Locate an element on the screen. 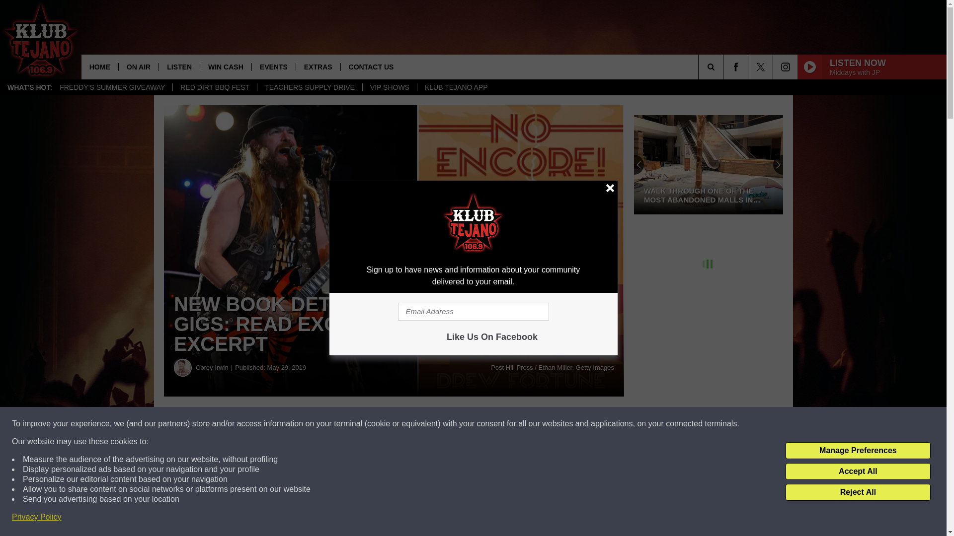 The width and height of the screenshot is (954, 536). Email Address is located at coordinates (473, 312).